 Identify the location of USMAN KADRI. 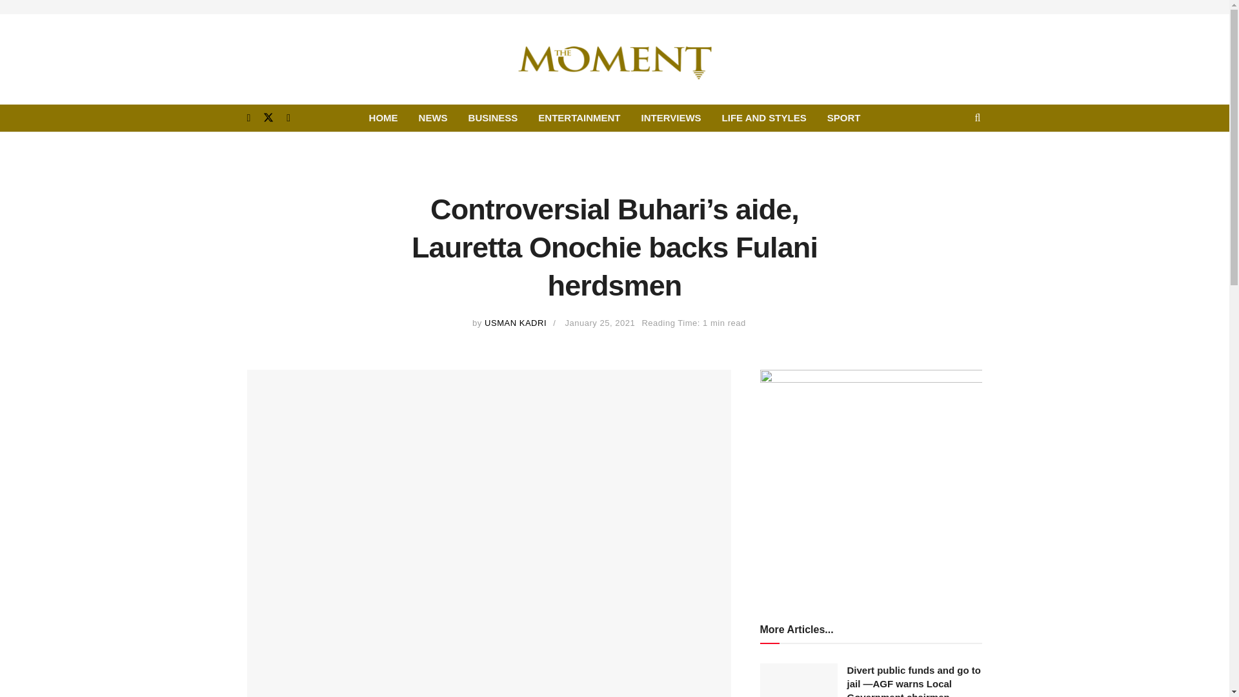
(515, 323).